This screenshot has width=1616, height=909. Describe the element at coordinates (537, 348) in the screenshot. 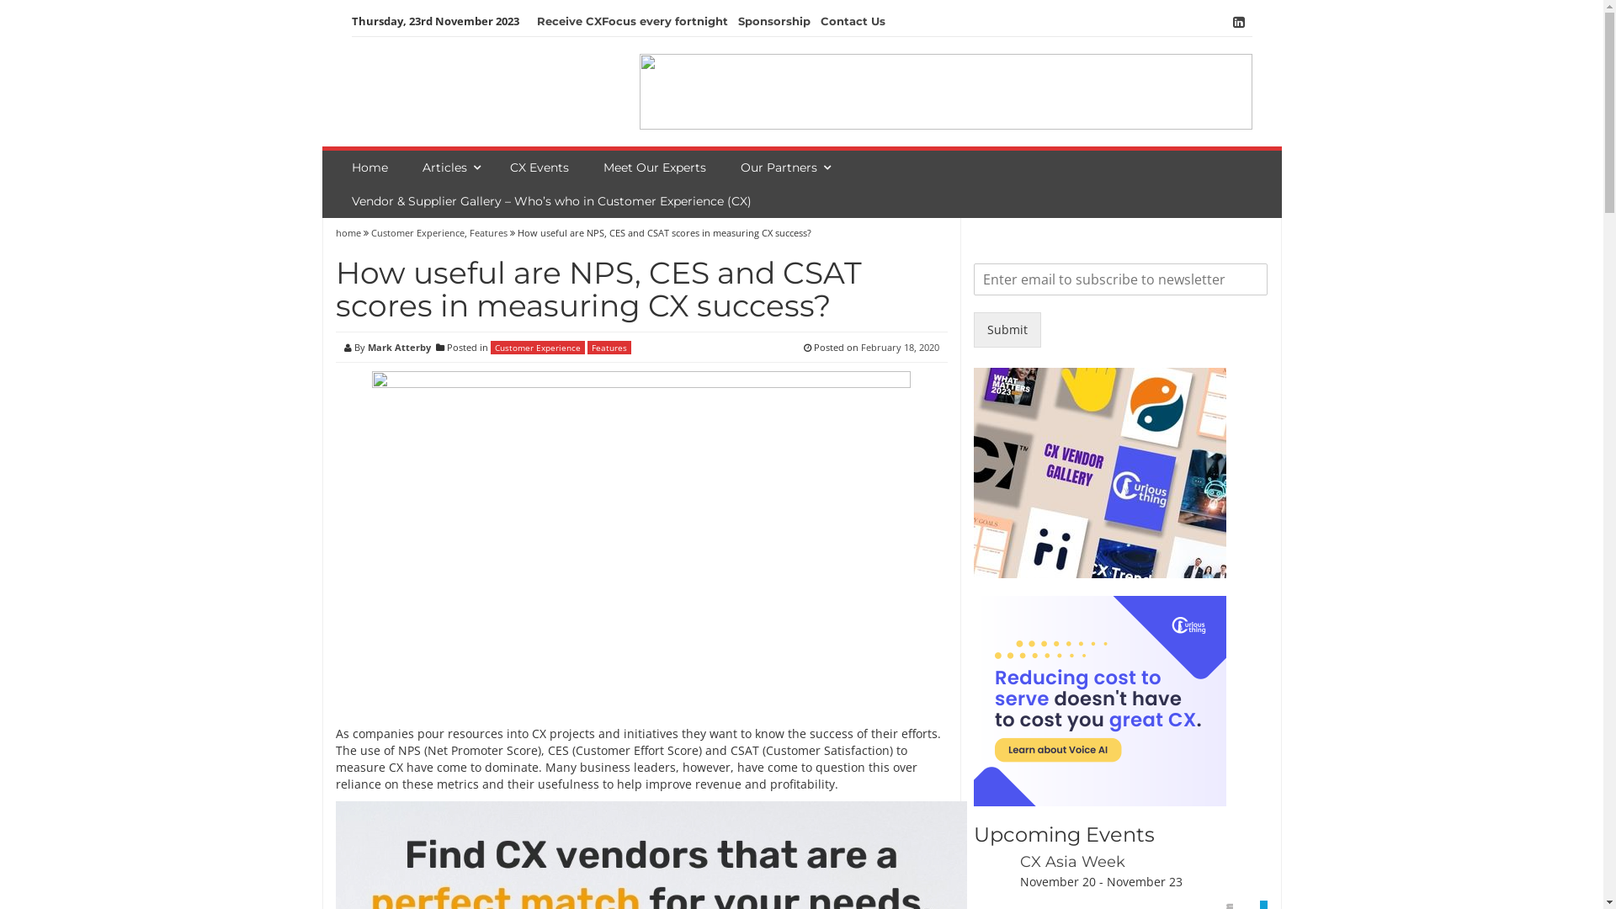

I see `Customer Experience` at that location.